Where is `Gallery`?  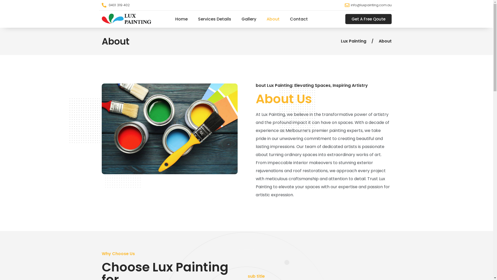 Gallery is located at coordinates (249, 19).